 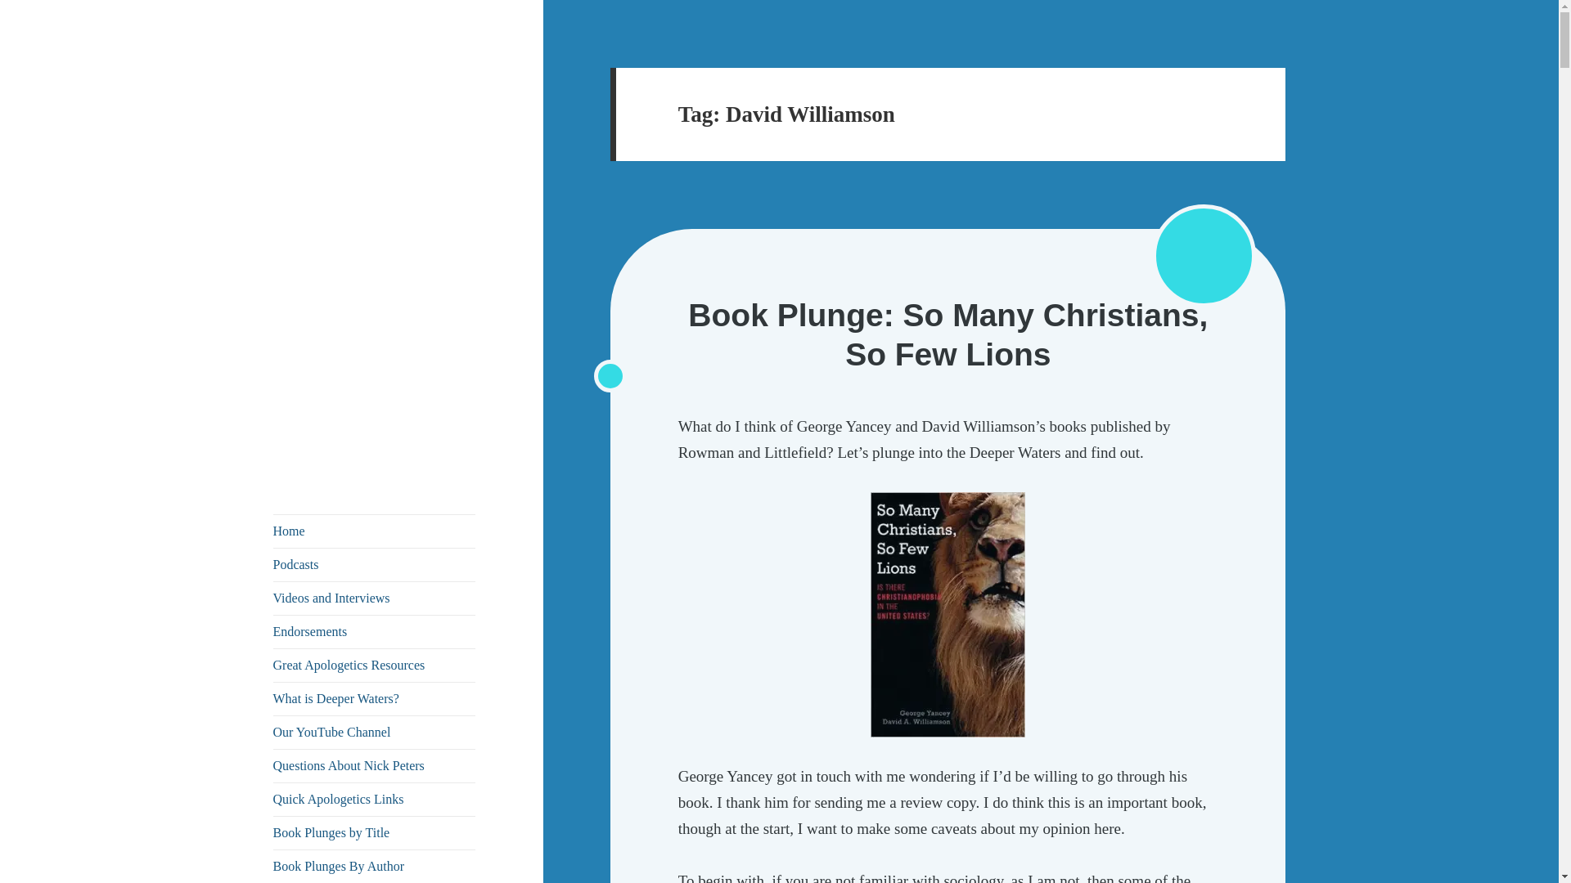 What do you see at coordinates (375, 799) in the screenshot?
I see `Quick Apologetics Links` at bounding box center [375, 799].